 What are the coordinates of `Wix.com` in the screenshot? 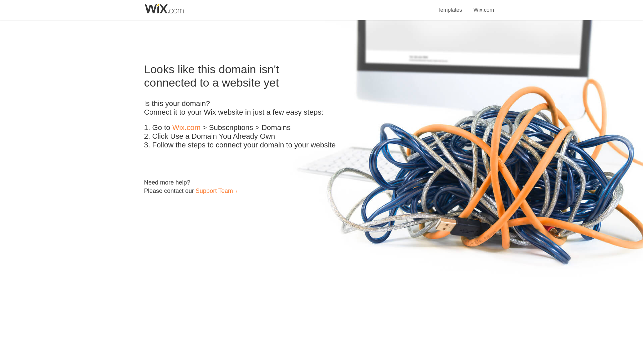 It's located at (484, 6).